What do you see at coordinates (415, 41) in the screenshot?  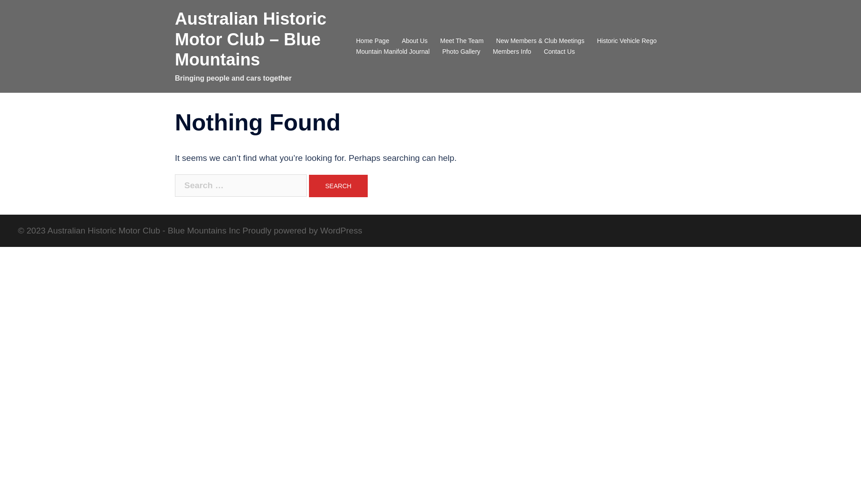 I see `About Us` at bounding box center [415, 41].